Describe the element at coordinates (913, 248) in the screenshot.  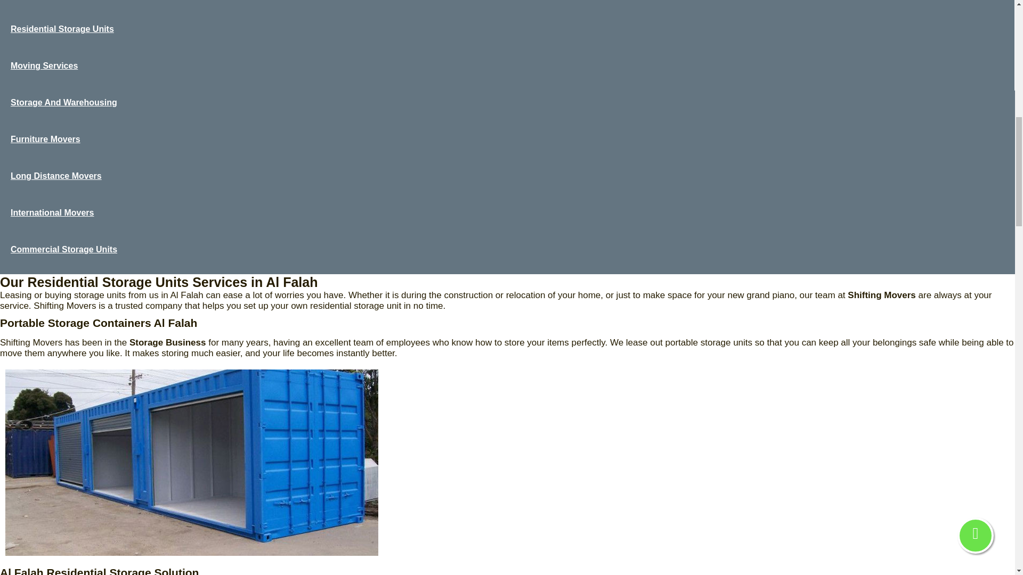
I see `Furniture Moving` at that location.